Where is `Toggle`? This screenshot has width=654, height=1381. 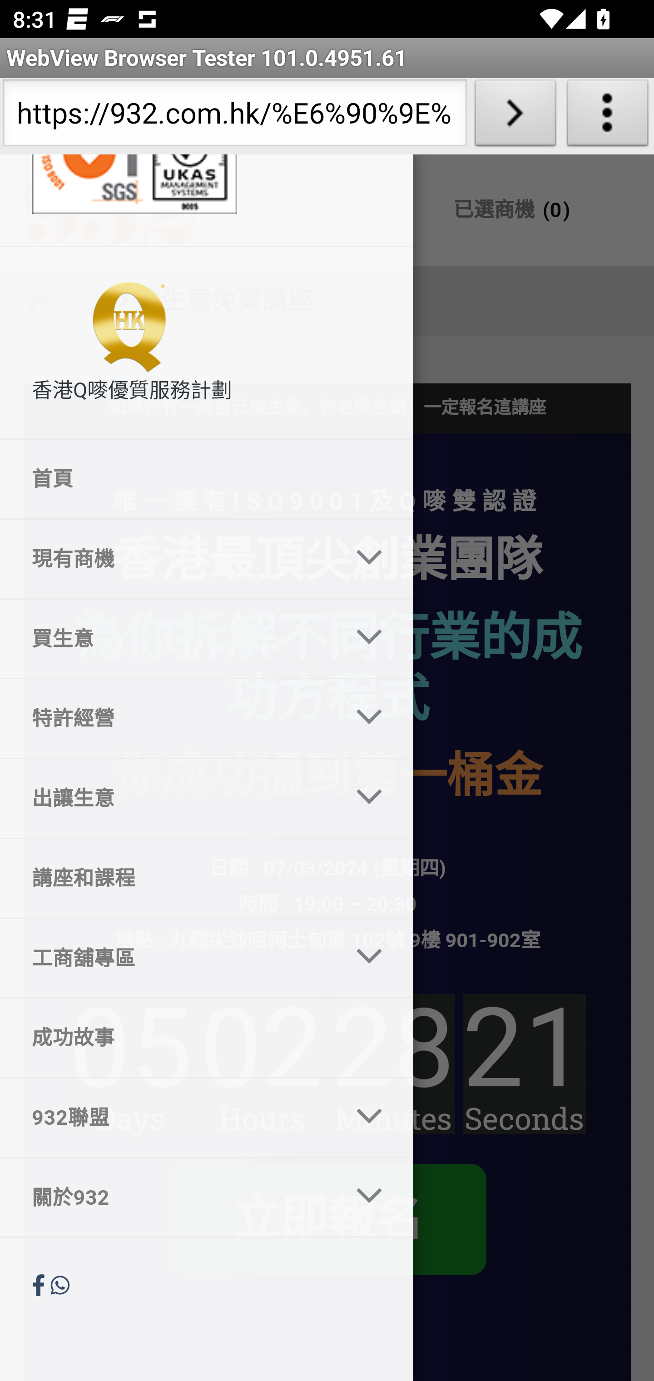 Toggle is located at coordinates (370, 1118).